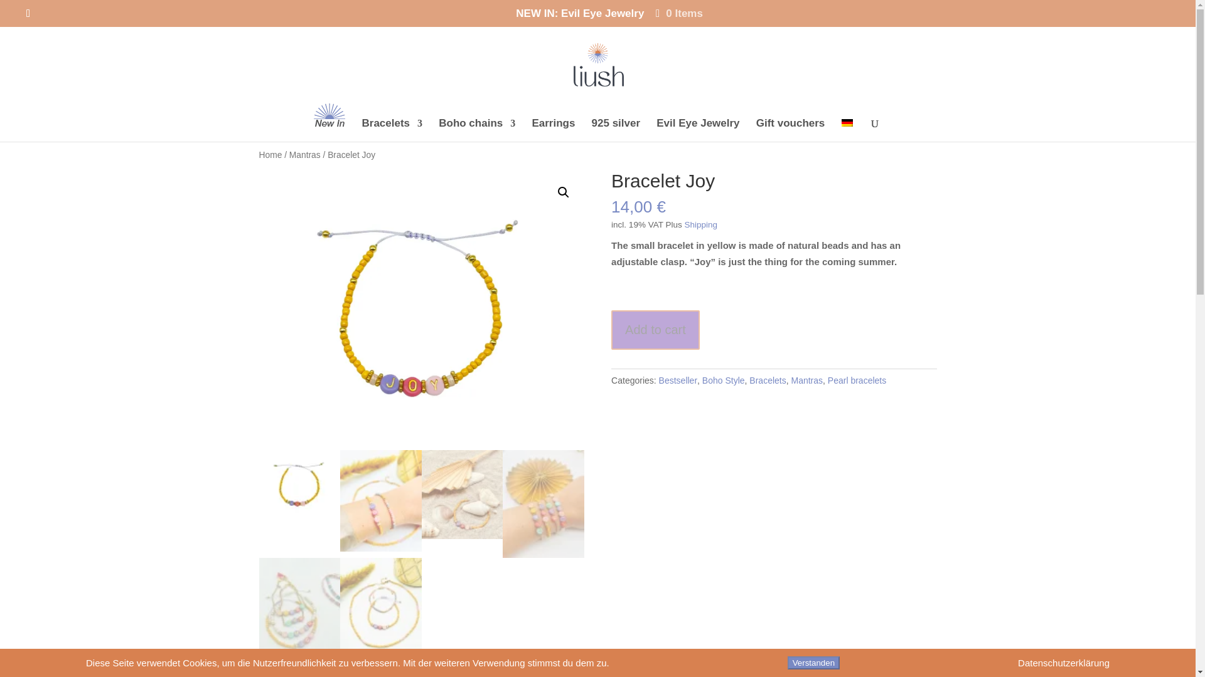 Image resolution: width=1205 pixels, height=677 pixels. I want to click on NEW IN: Evil Eye Jewelry, so click(579, 18).